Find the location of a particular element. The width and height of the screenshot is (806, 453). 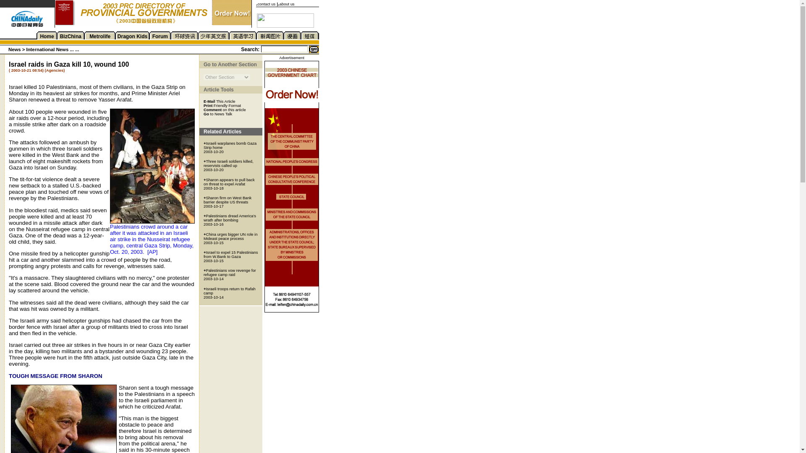

Go to News Talk is located at coordinates (217, 113).